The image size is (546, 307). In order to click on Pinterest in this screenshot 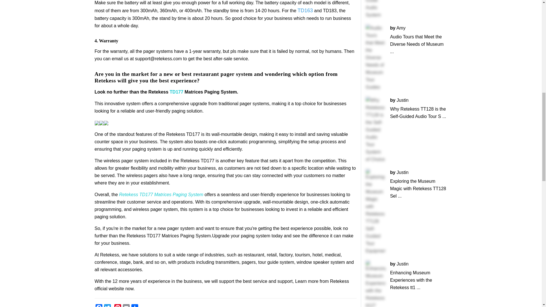, I will do `click(118, 306)`.